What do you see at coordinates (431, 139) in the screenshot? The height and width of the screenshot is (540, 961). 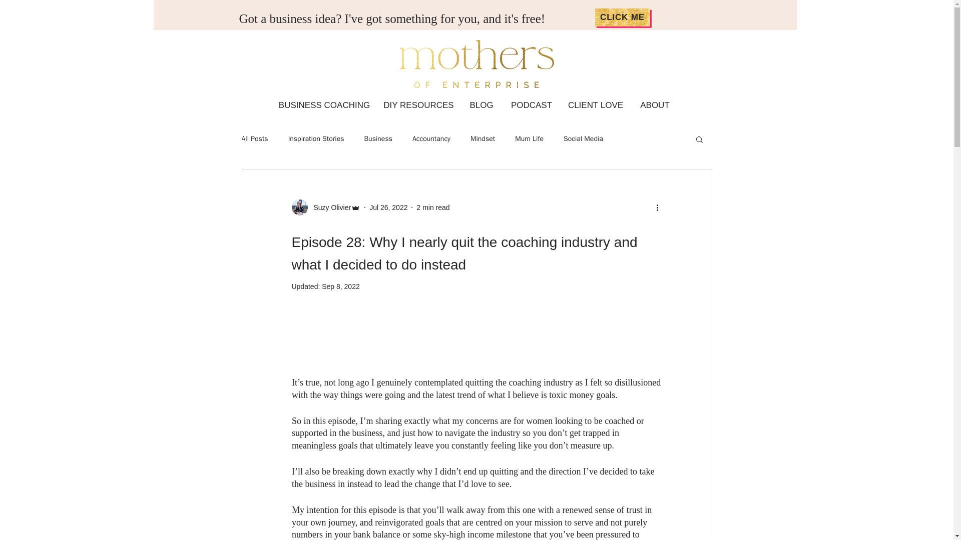 I see `Accountancy` at bounding box center [431, 139].